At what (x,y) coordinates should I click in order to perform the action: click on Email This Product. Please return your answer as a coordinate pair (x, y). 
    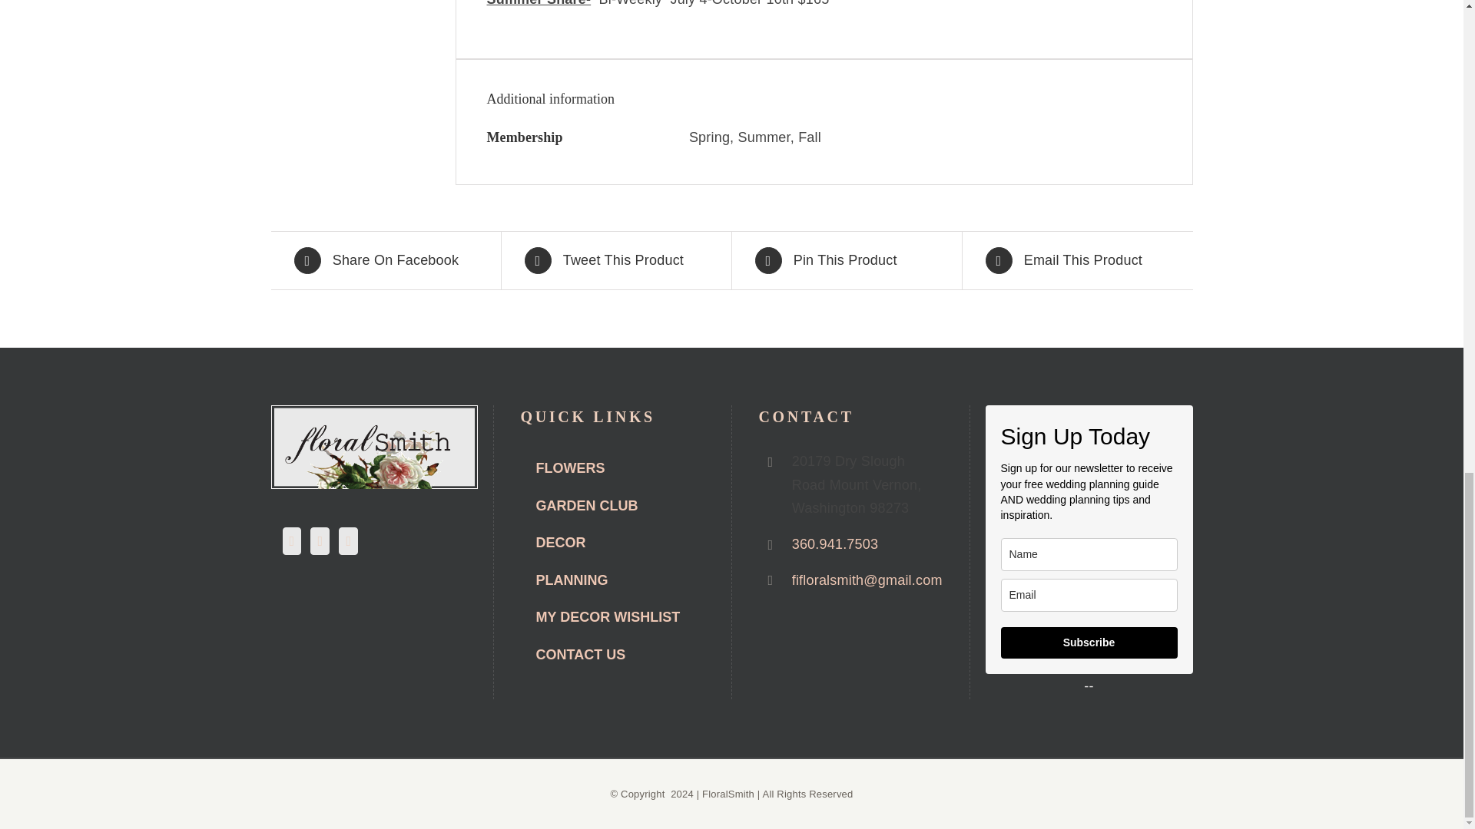
    Looking at the image, I should click on (1077, 260).